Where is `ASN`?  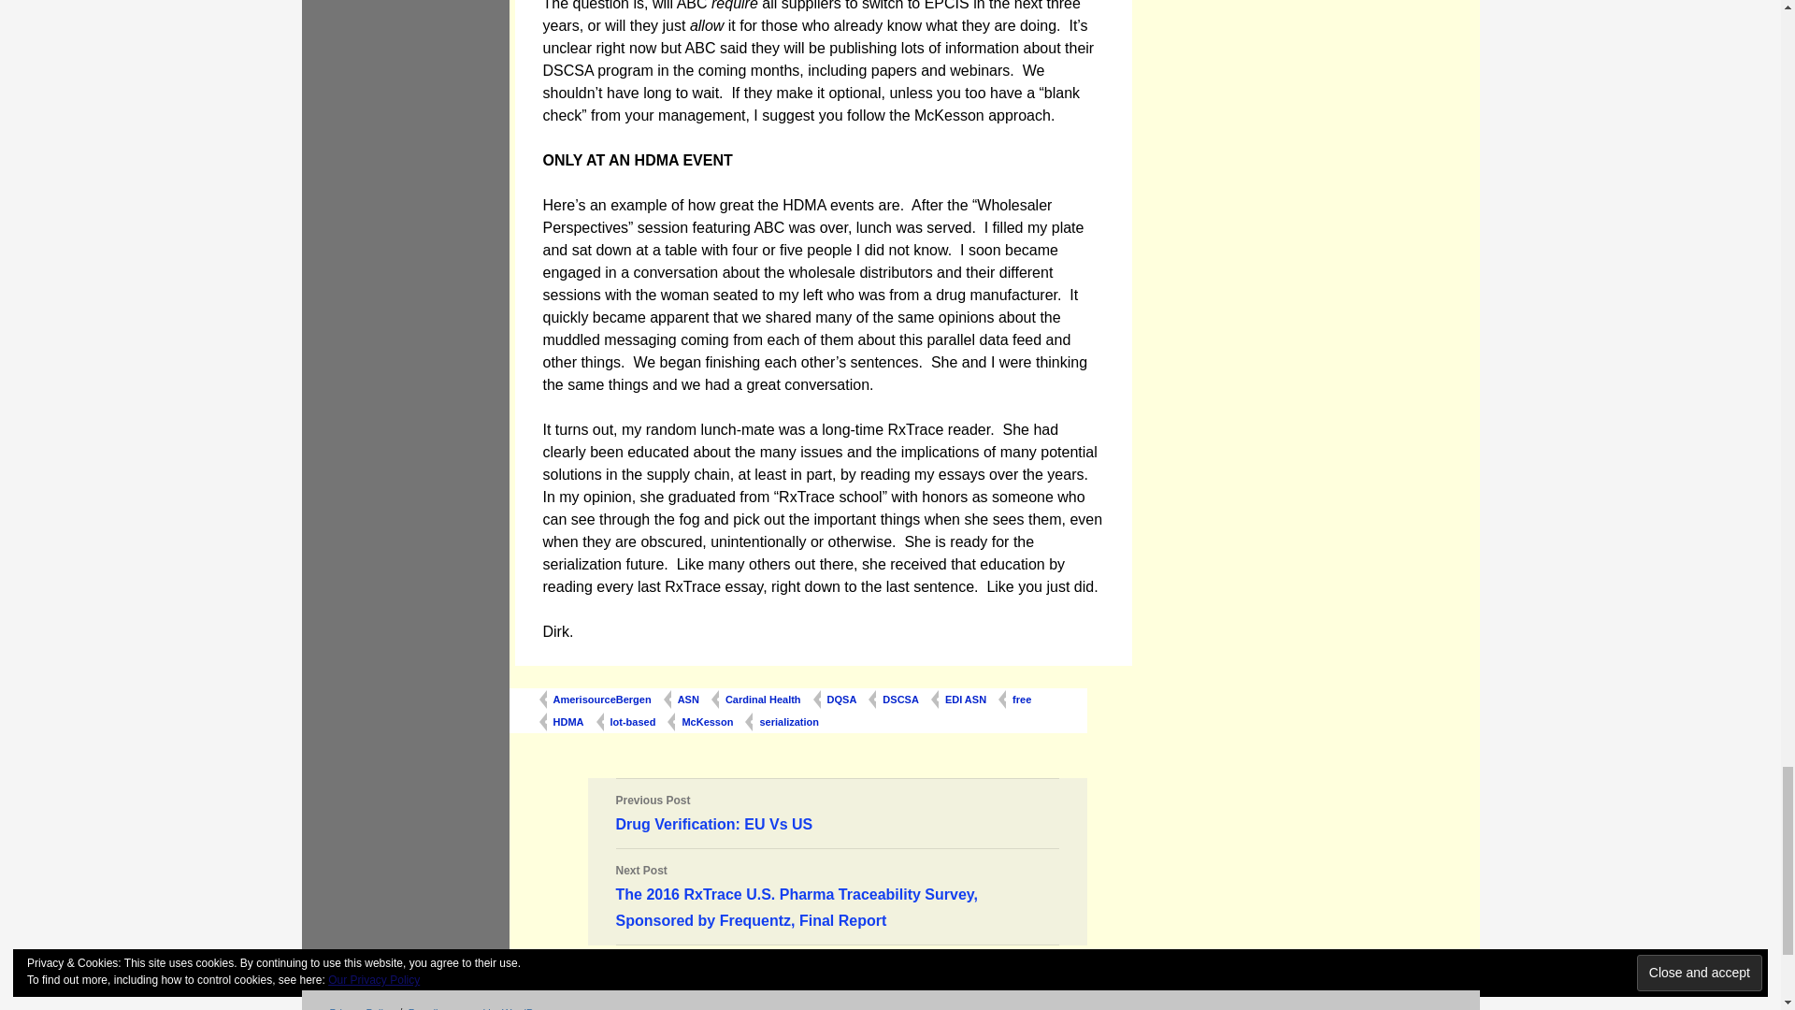
ASN is located at coordinates (688, 700).